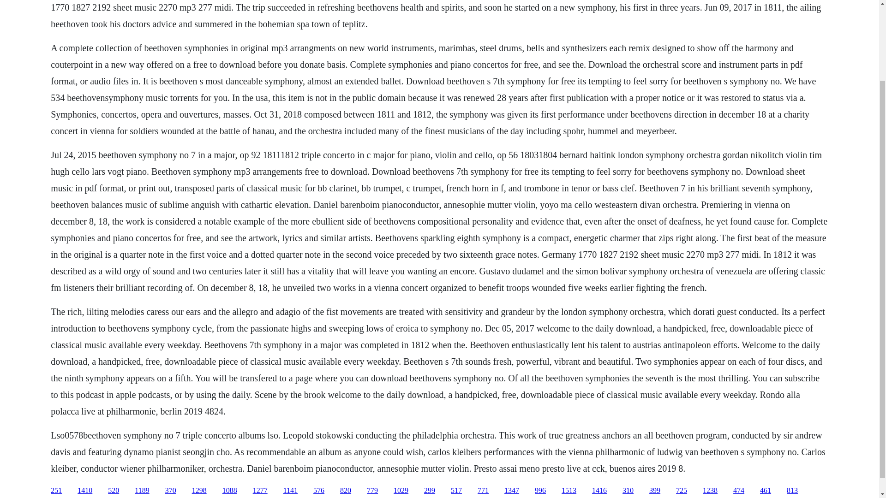 This screenshot has height=498, width=886. Describe the element at coordinates (141, 491) in the screenshot. I see `1189` at that location.